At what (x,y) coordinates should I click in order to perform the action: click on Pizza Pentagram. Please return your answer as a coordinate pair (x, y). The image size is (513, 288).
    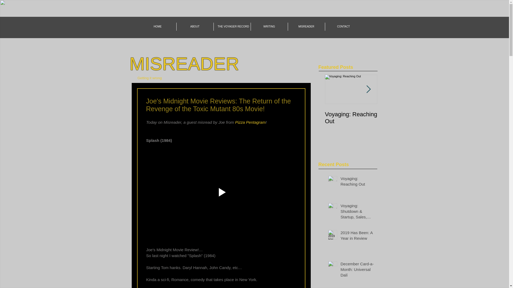
    Looking at the image, I should click on (250, 122).